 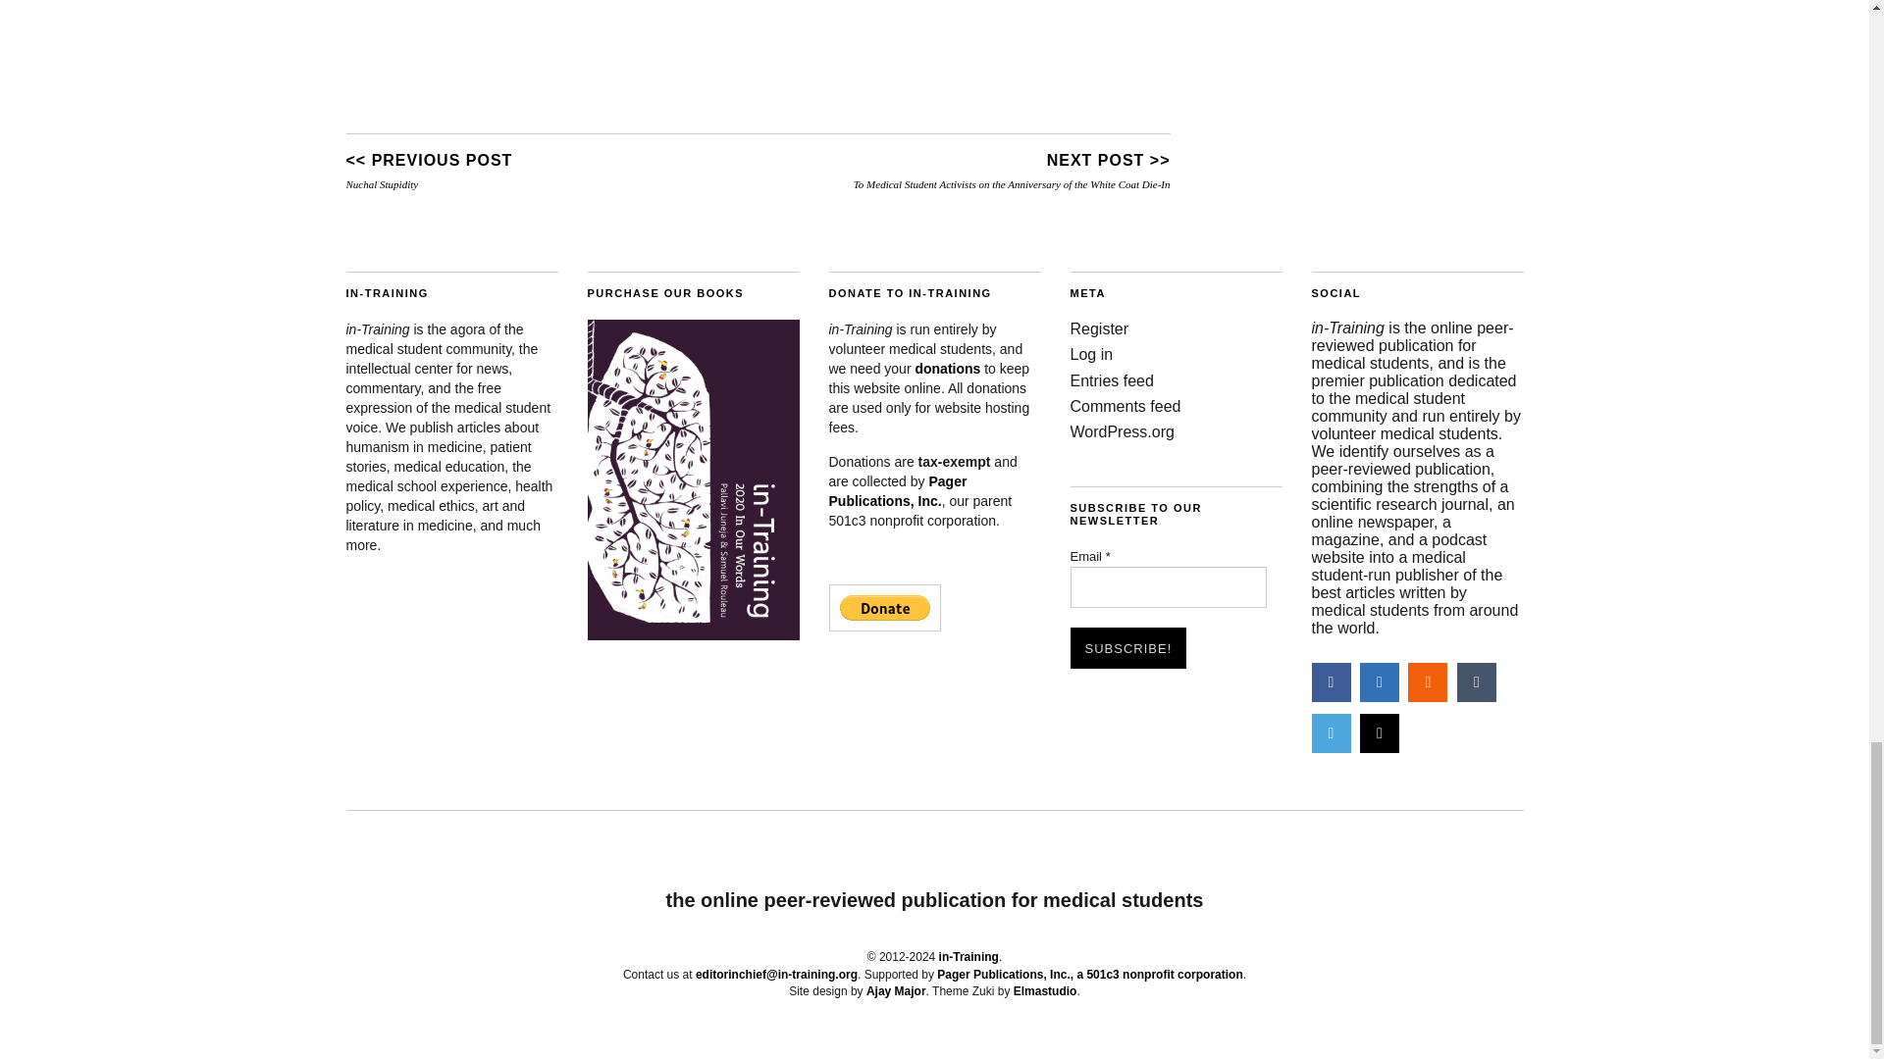 What do you see at coordinates (1331, 682) in the screenshot?
I see `Facebook` at bounding box center [1331, 682].